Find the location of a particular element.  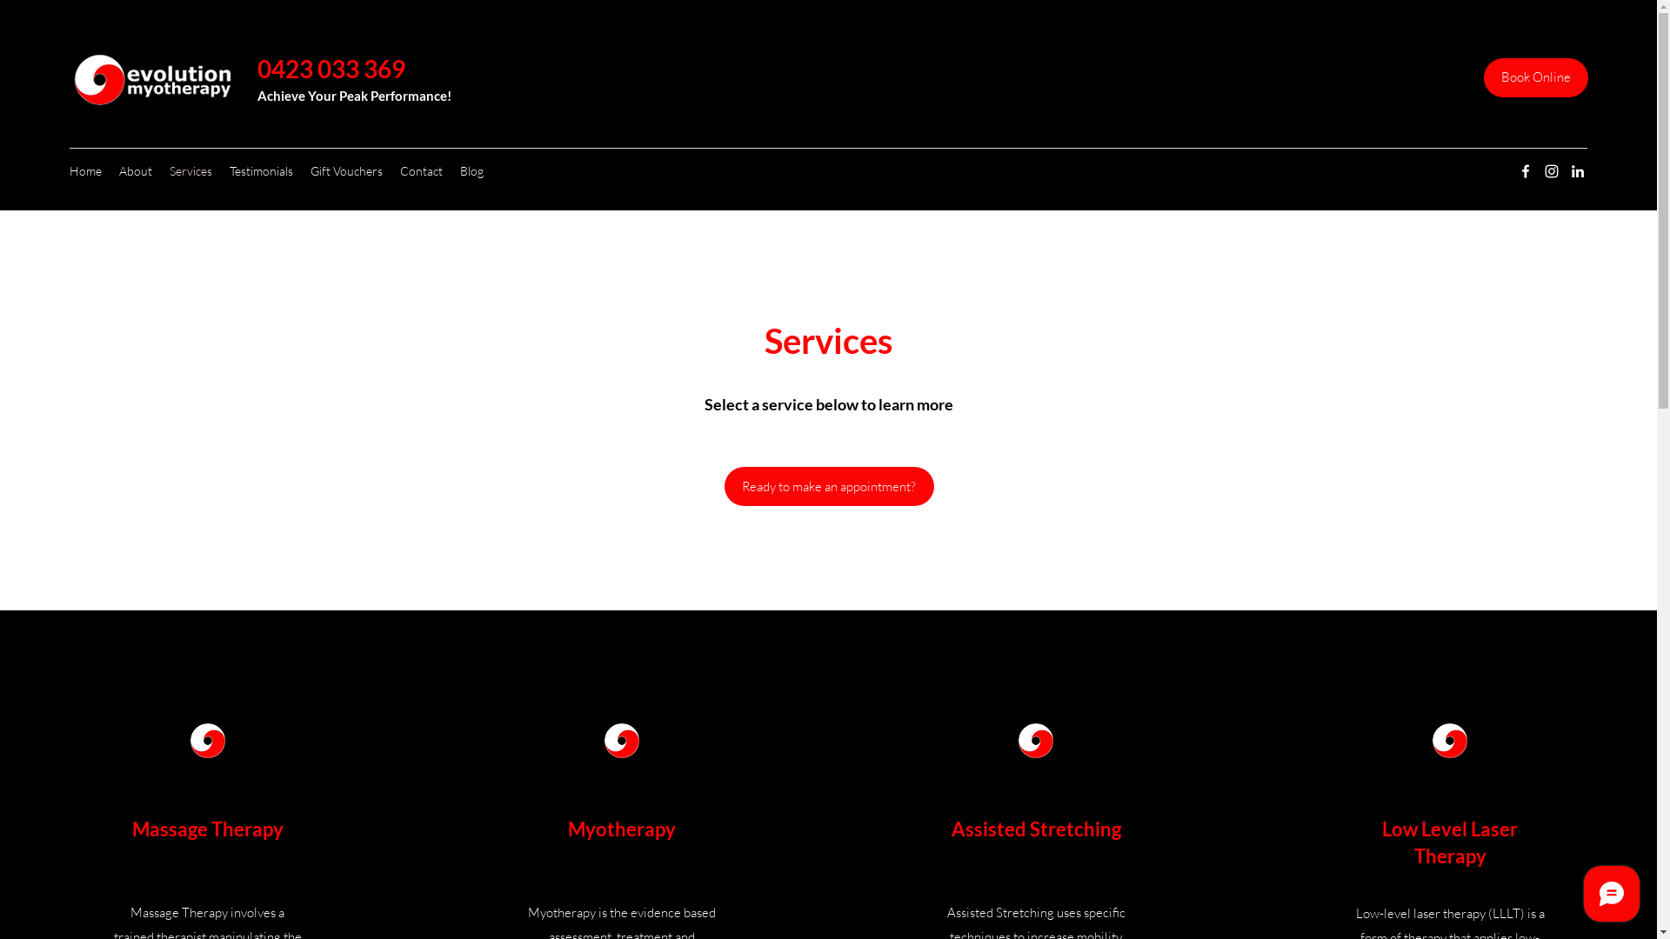

Testimonials is located at coordinates (261, 171).